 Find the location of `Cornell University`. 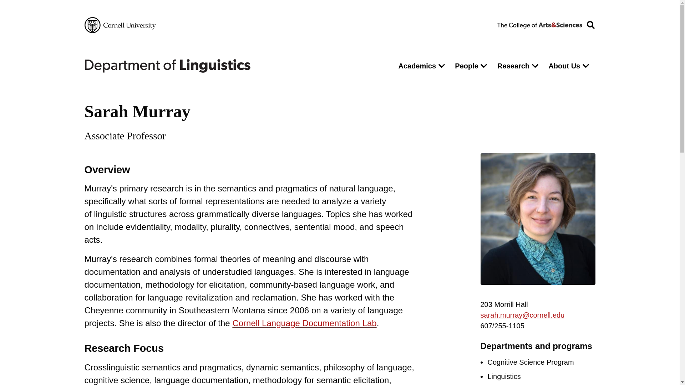

Cornell University is located at coordinates (120, 25).